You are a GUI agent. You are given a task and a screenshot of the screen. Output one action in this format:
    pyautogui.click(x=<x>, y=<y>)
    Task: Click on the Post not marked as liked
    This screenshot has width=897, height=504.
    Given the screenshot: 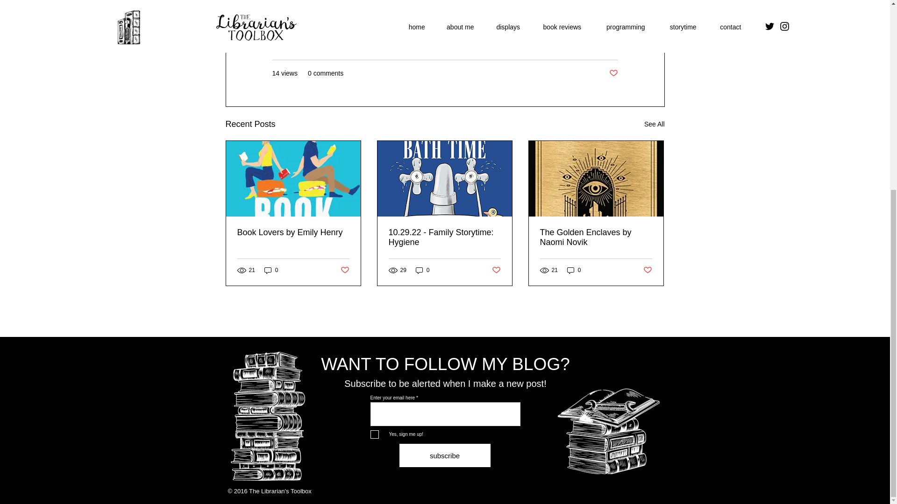 What is the action you would take?
    pyautogui.click(x=613, y=73)
    